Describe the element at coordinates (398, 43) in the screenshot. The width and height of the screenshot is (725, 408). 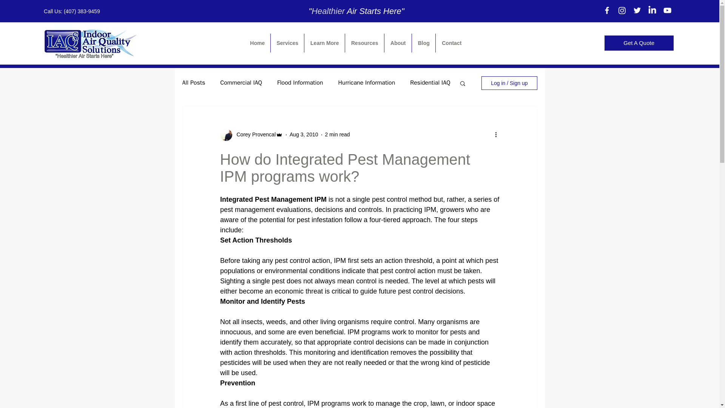
I see `About` at that location.